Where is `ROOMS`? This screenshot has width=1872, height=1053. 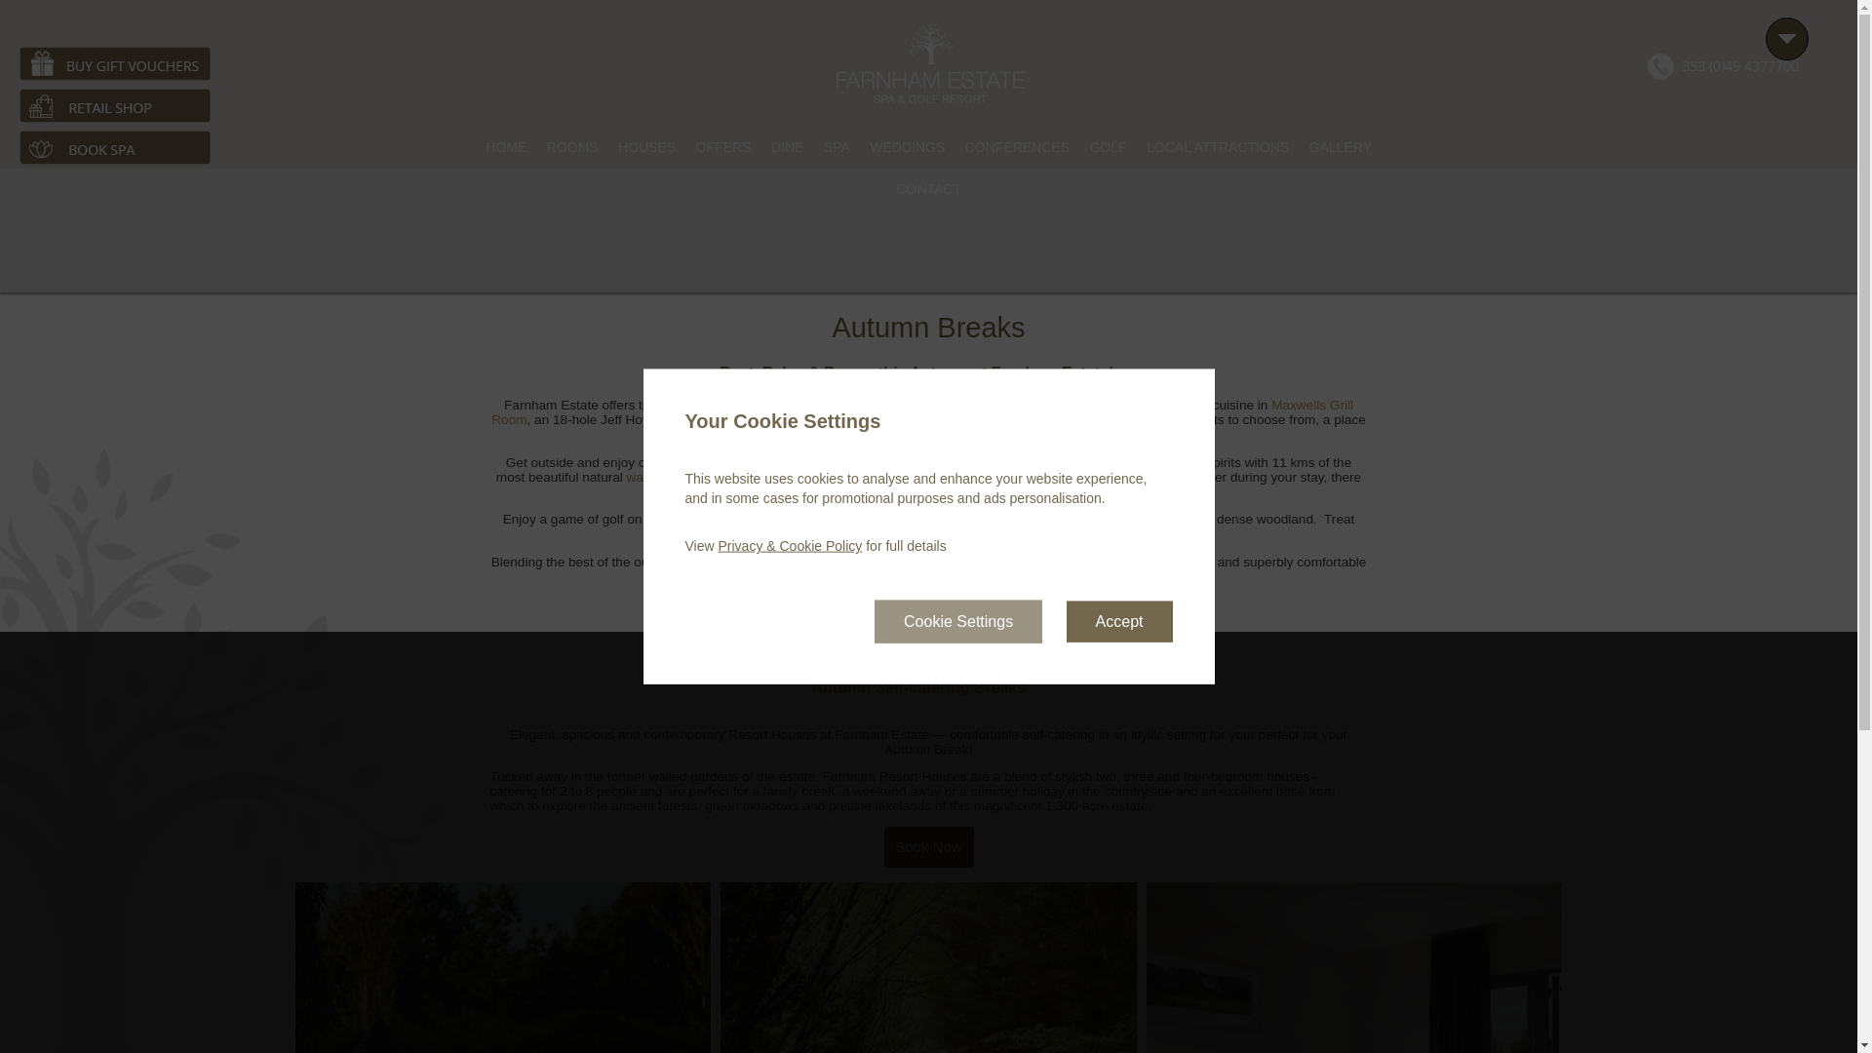 ROOMS is located at coordinates (575, 146).